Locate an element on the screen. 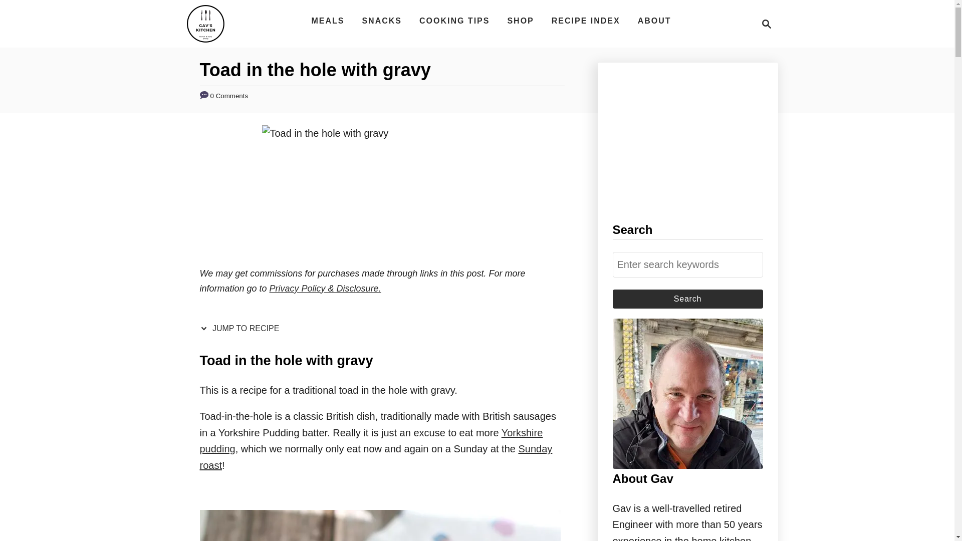 This screenshot has width=962, height=541. Sunday roast is located at coordinates (376, 457).